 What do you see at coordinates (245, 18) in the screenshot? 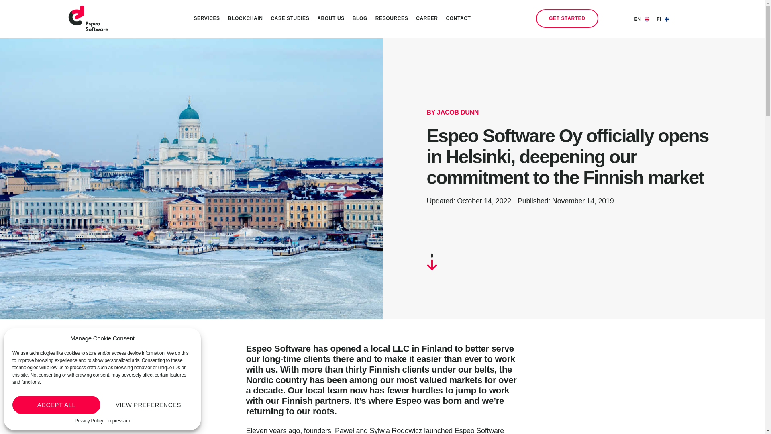
I see `BLOCKCHAIN` at bounding box center [245, 18].